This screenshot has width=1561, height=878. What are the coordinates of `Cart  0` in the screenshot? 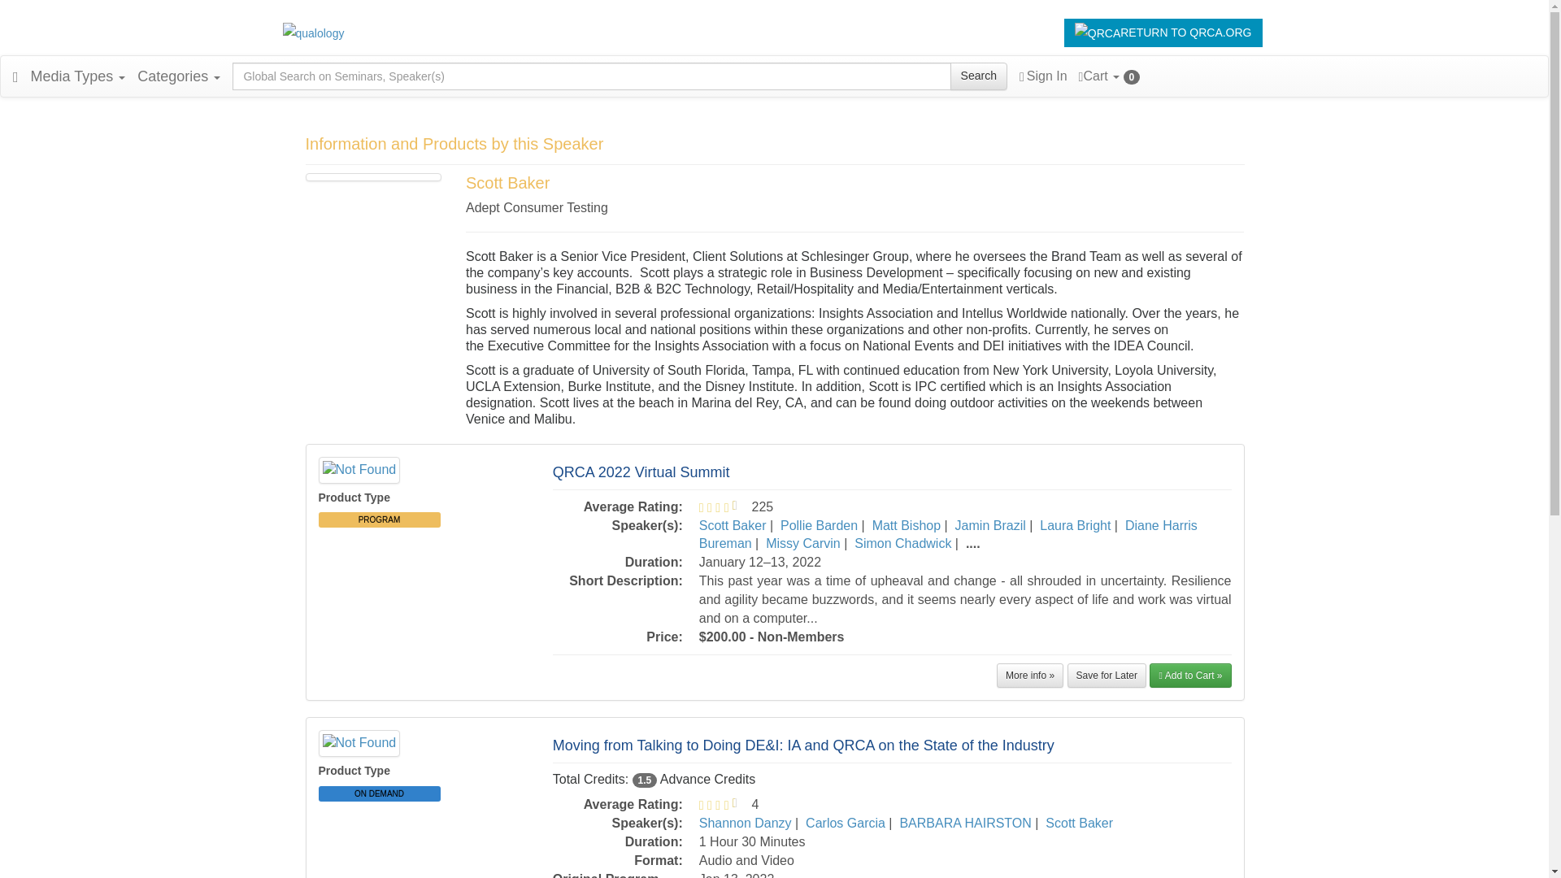 It's located at (1109, 76).